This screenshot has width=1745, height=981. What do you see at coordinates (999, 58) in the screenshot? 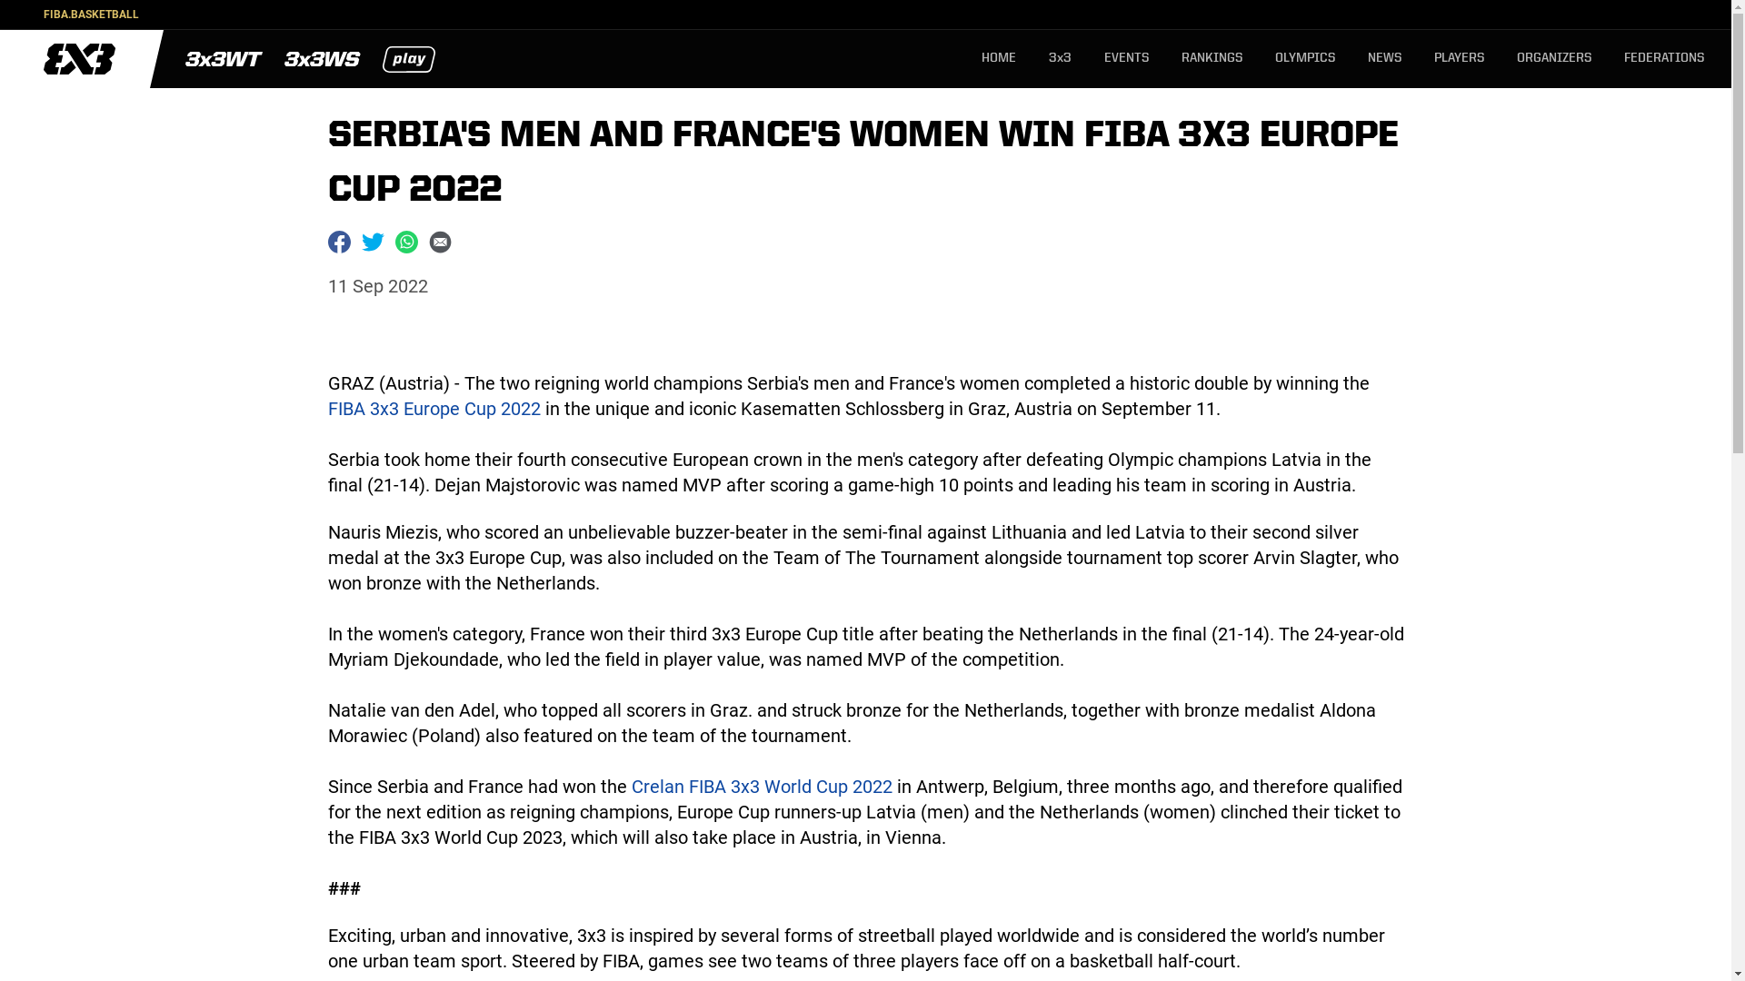
I see `HOME` at bounding box center [999, 58].